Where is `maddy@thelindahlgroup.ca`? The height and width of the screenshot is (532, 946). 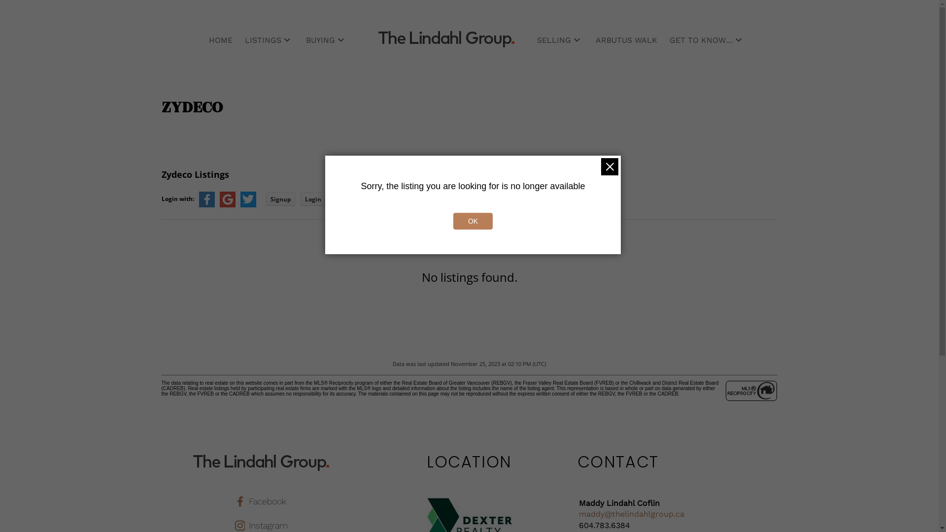 maddy@thelindahlgroup.ca is located at coordinates (632, 514).